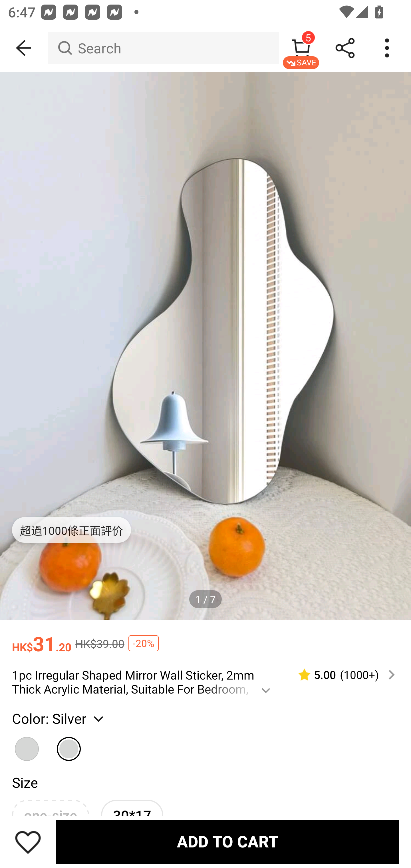 The height and width of the screenshot is (868, 411). What do you see at coordinates (342, 675) in the screenshot?
I see `5.00 (1000‎+)` at bounding box center [342, 675].